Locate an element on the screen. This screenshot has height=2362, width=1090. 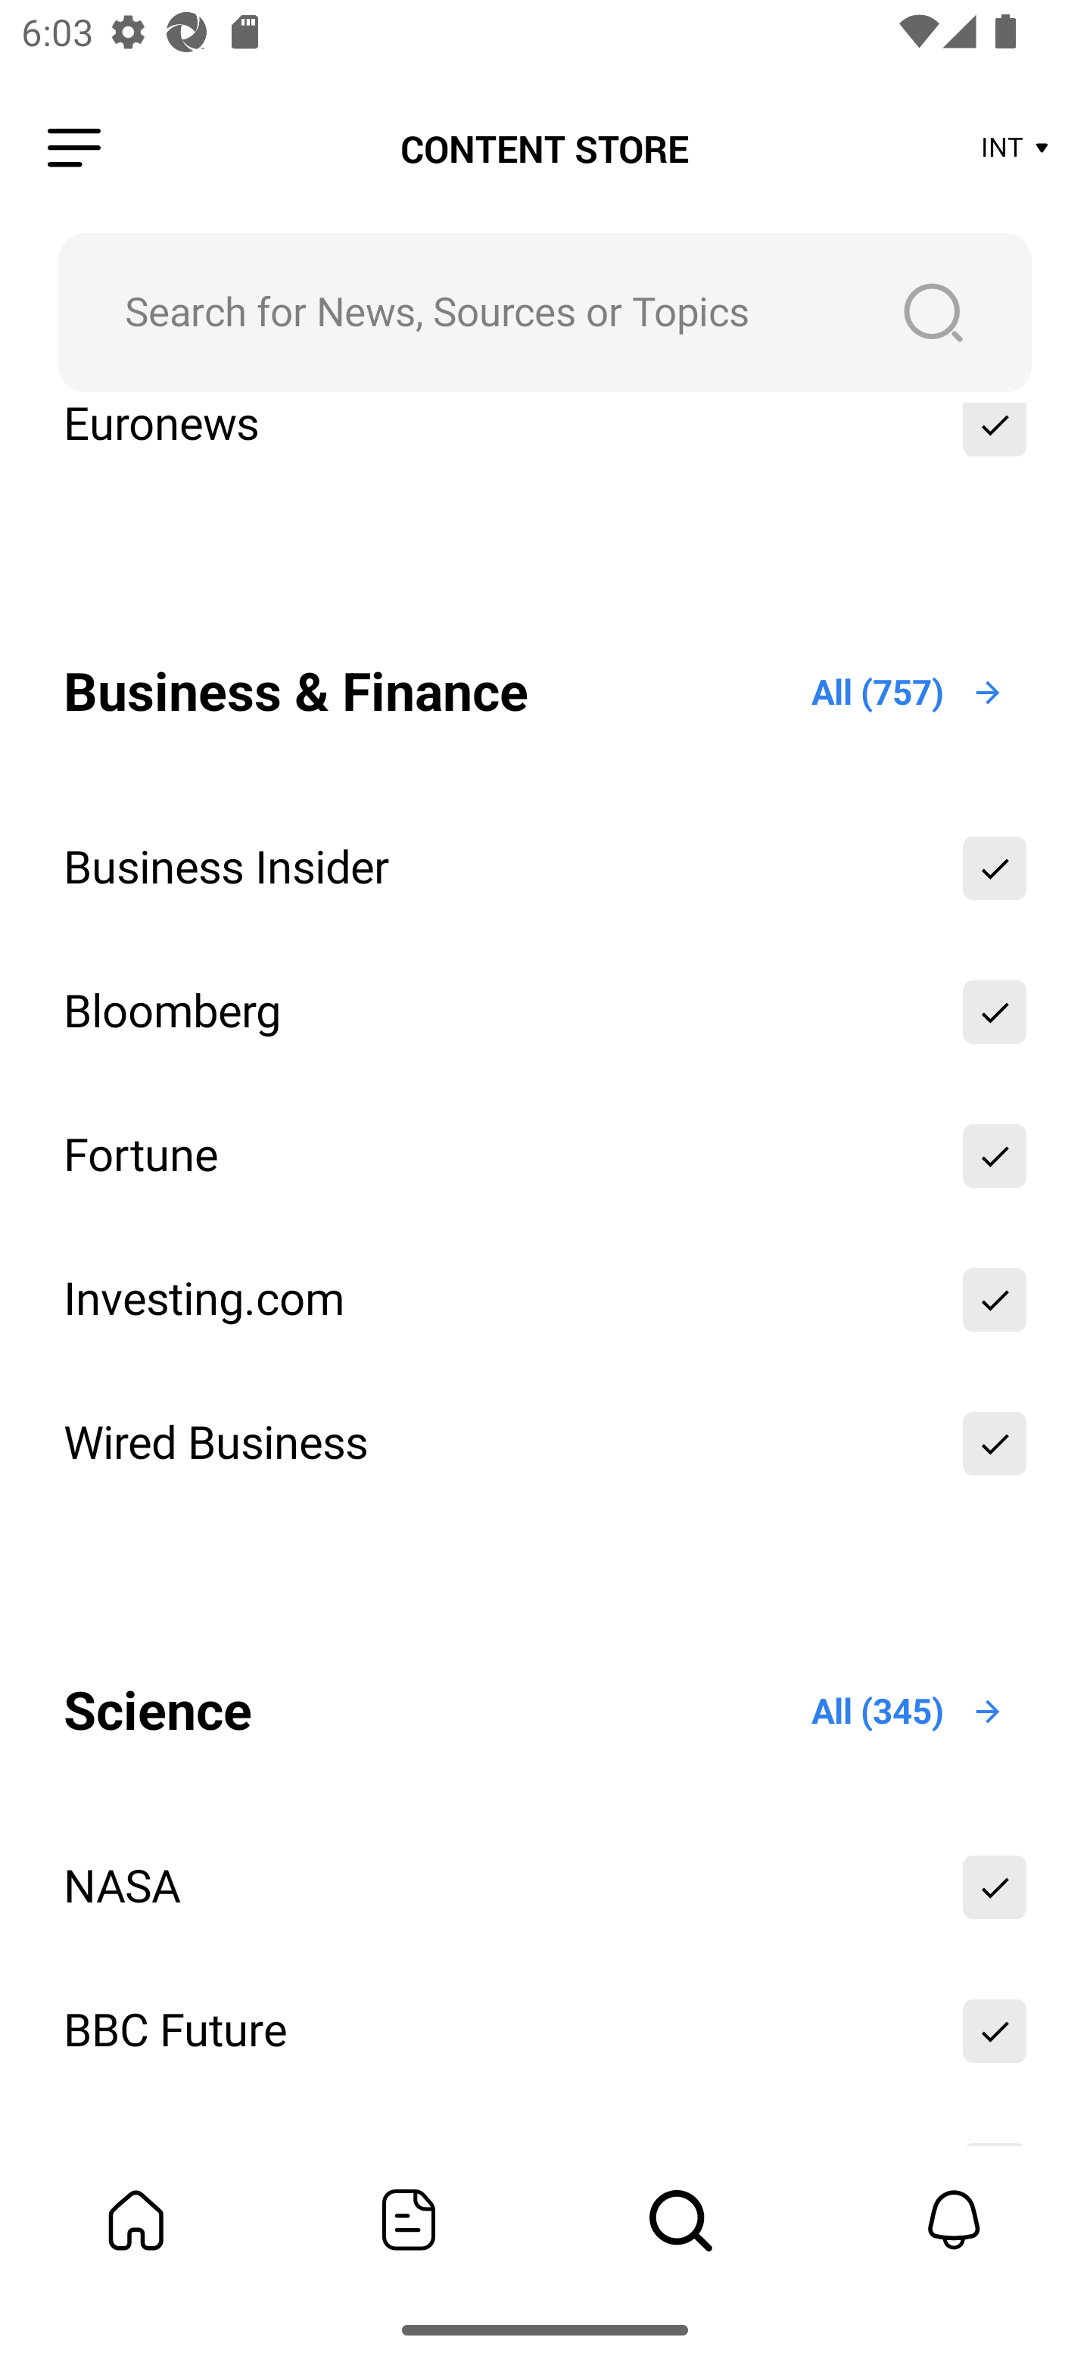
Business Insider Add To My Bundle is located at coordinates (545, 869).